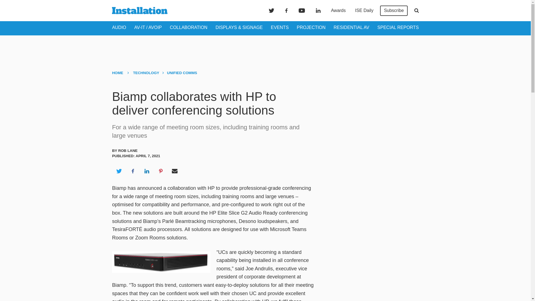  Describe the element at coordinates (189, 27) in the screenshot. I see `COLLABORATION` at that location.